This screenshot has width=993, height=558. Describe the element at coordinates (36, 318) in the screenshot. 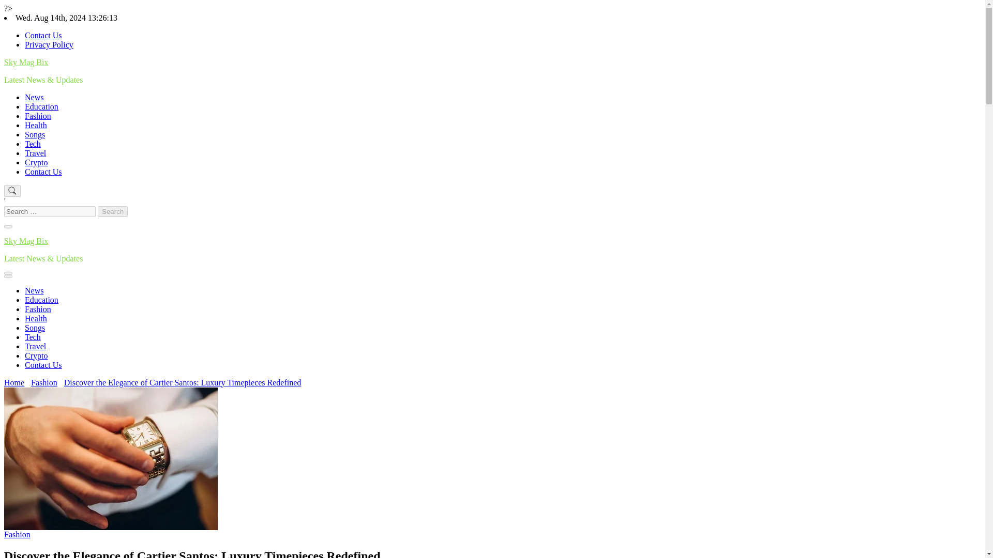

I see `Health` at that location.